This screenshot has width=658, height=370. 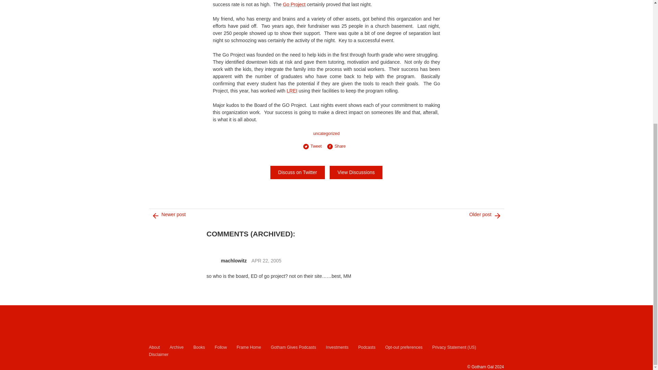 I want to click on View Discussions, so click(x=356, y=172).